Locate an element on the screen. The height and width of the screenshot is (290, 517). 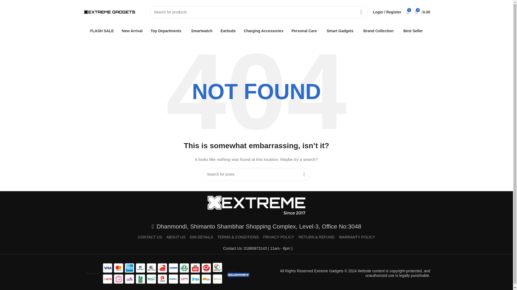
Search for posts is located at coordinates (256, 174).